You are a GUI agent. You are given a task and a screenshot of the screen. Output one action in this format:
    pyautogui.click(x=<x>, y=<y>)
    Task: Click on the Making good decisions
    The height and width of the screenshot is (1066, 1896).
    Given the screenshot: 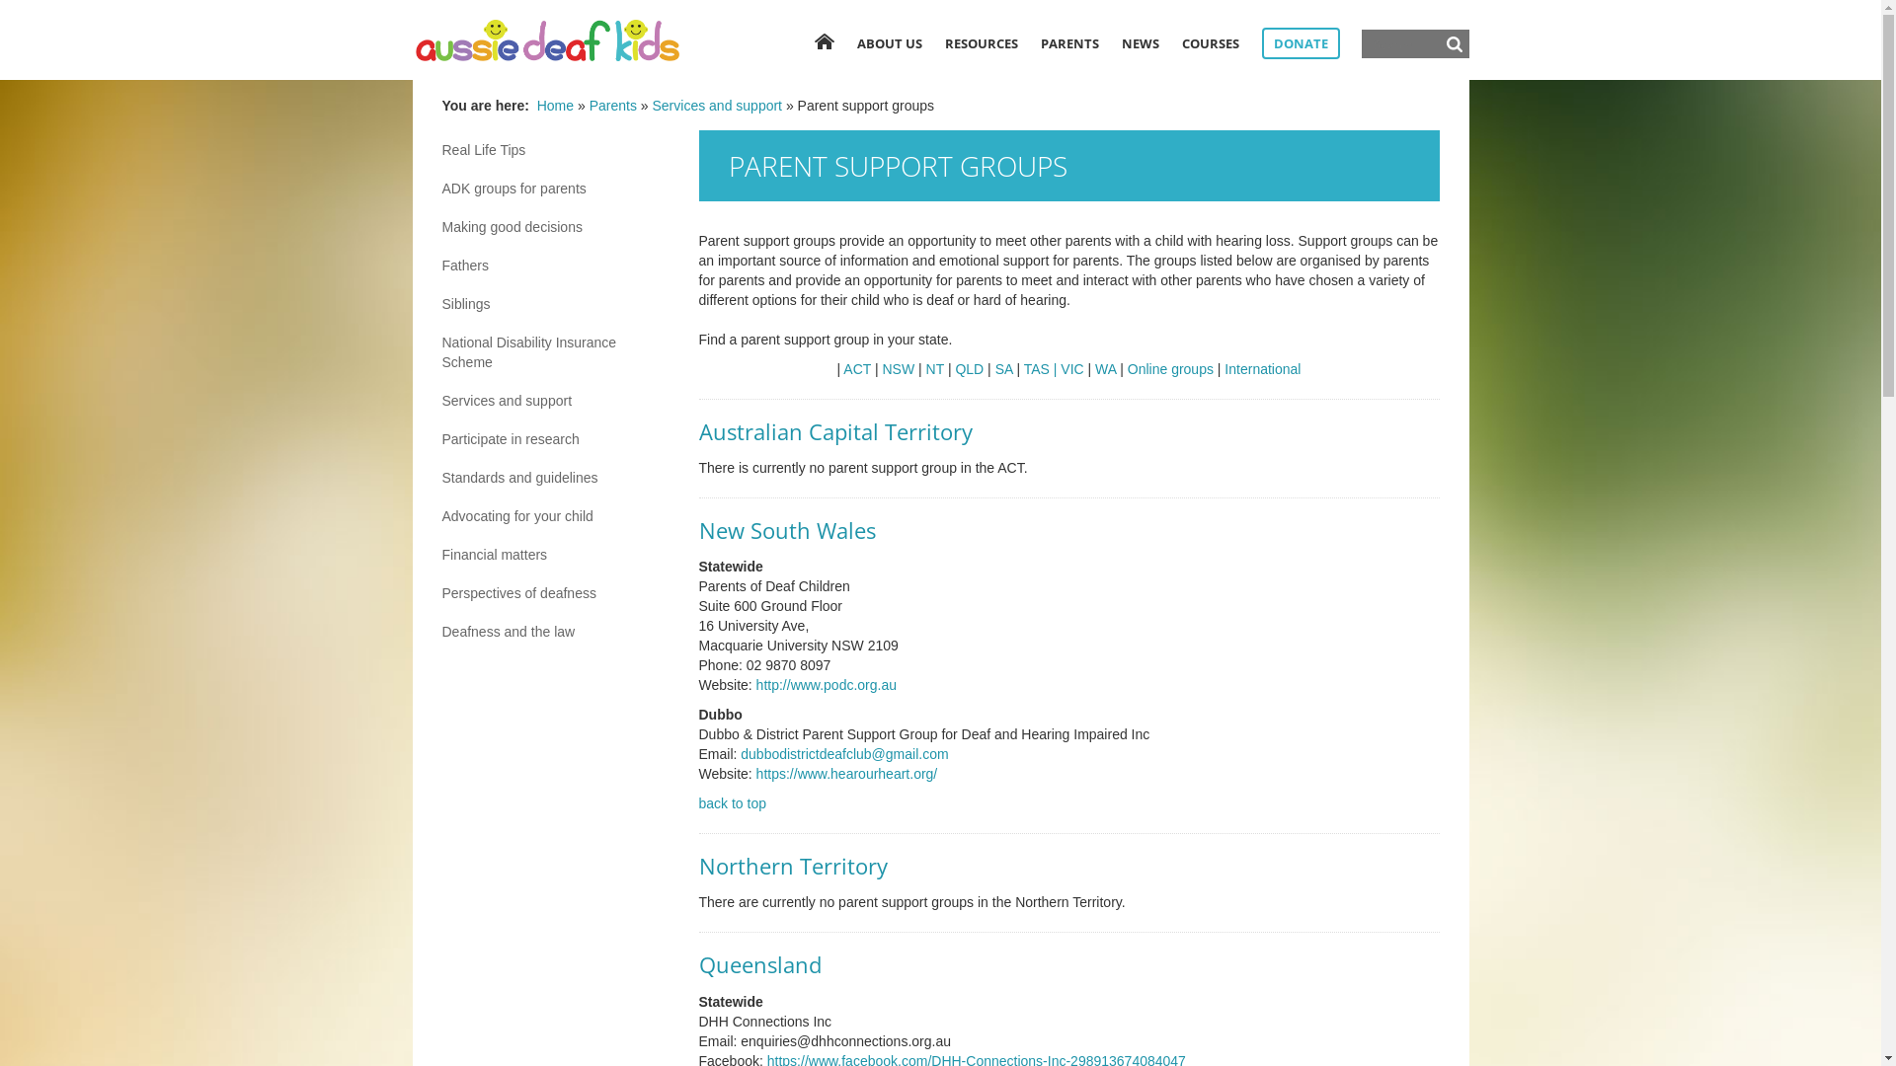 What is the action you would take?
    pyautogui.click(x=556, y=227)
    